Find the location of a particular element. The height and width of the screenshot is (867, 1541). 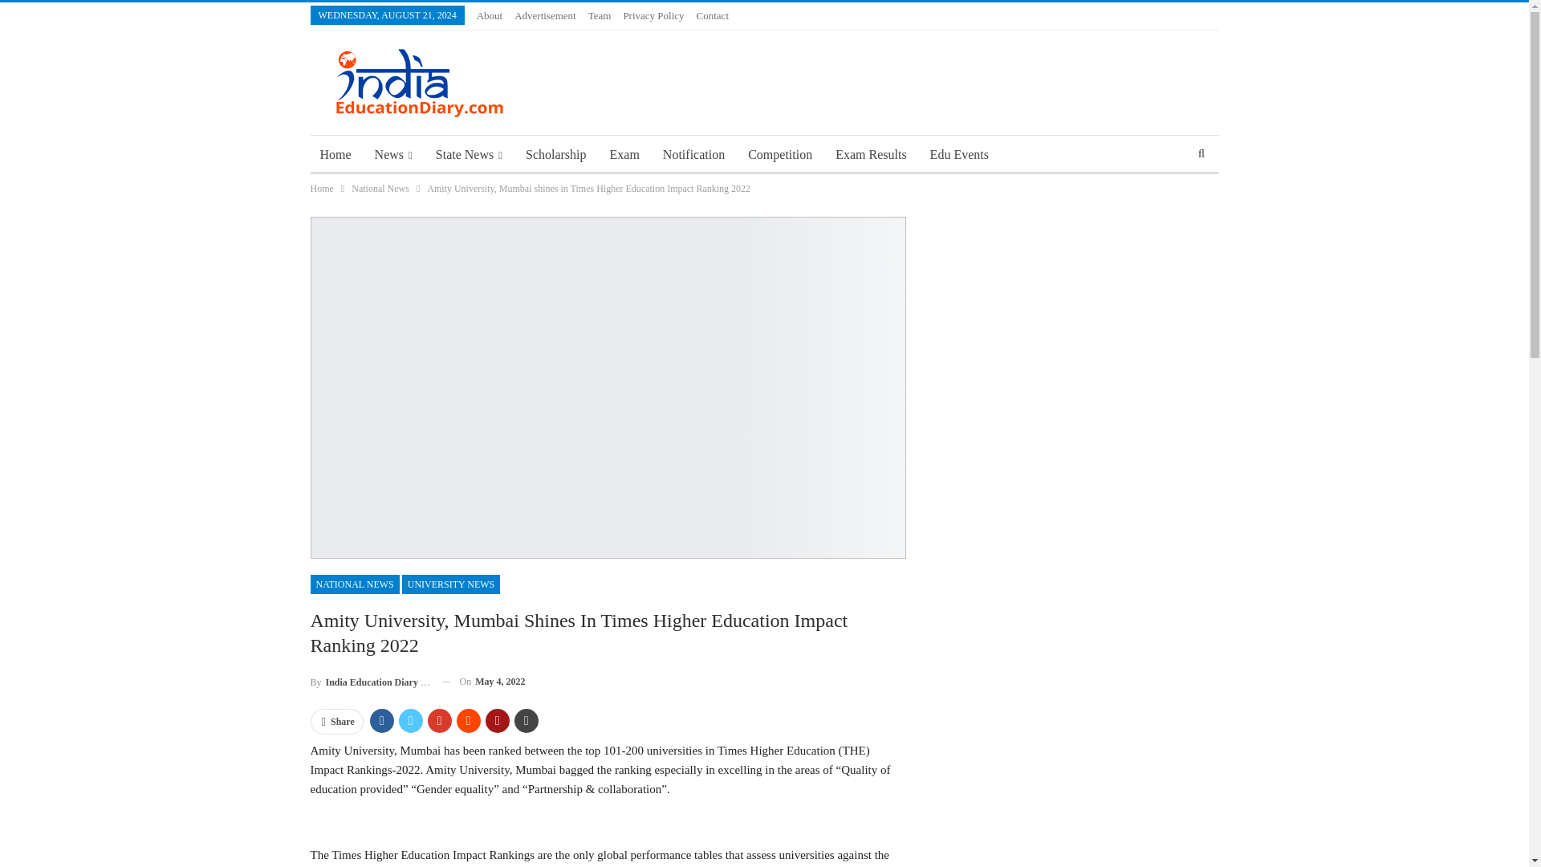

Home is located at coordinates (335, 154).